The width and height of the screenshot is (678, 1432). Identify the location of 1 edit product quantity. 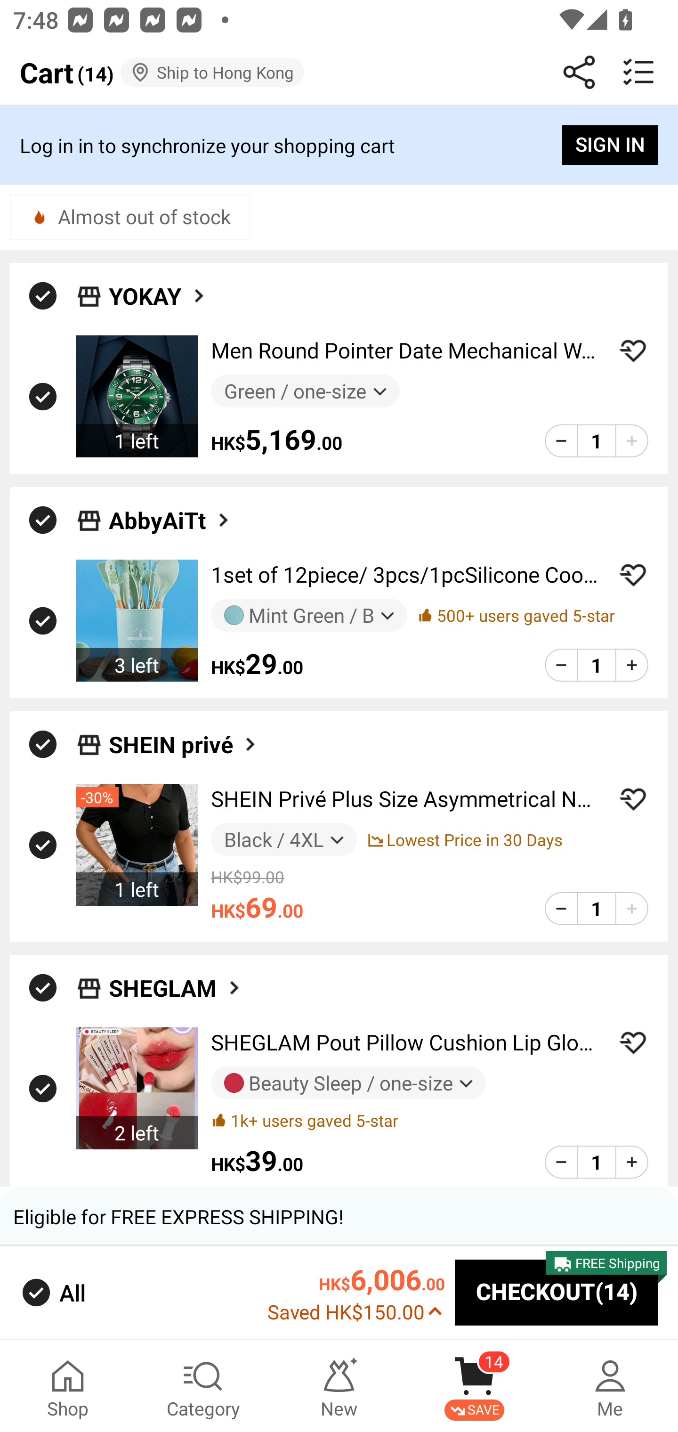
(596, 440).